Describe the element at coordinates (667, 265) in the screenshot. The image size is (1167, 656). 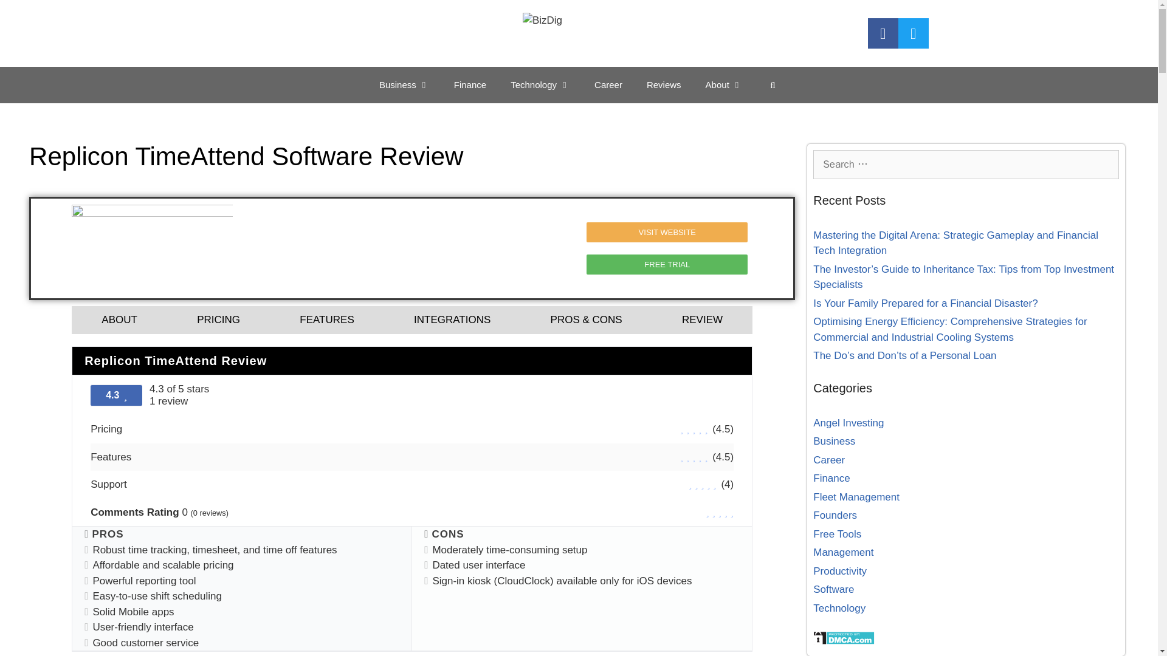
I see `FREE TRIAL` at that location.